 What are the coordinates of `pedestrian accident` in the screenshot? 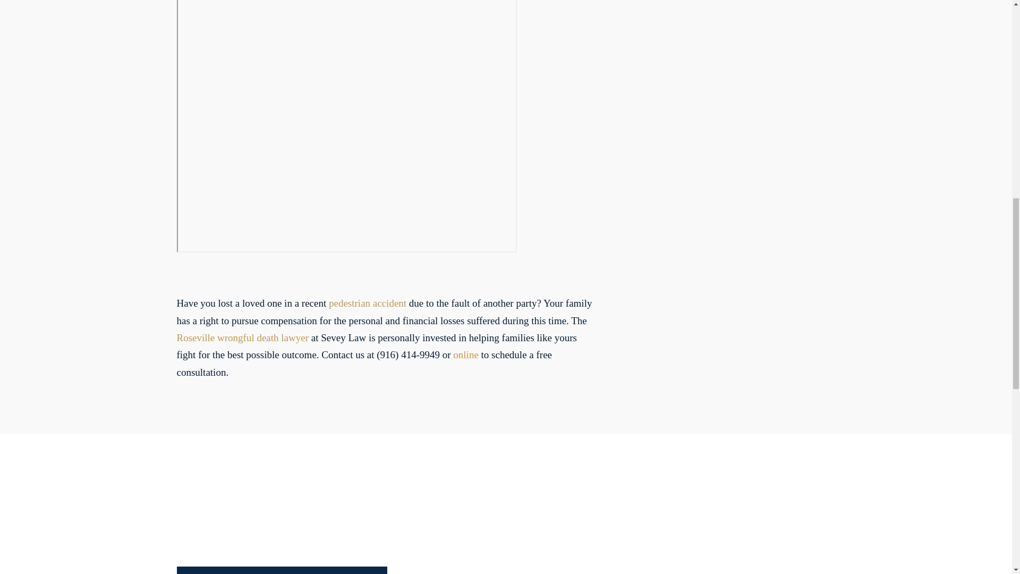 It's located at (367, 303).